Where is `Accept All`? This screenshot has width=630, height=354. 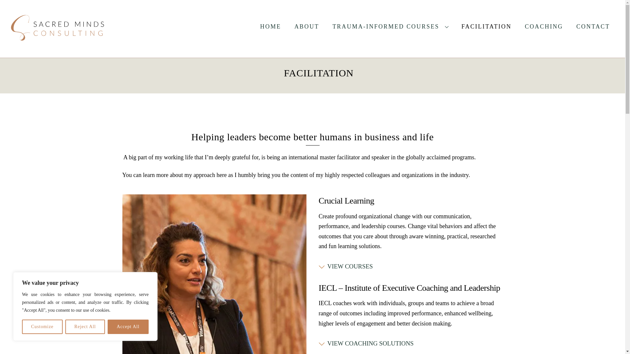
Accept All is located at coordinates (128, 327).